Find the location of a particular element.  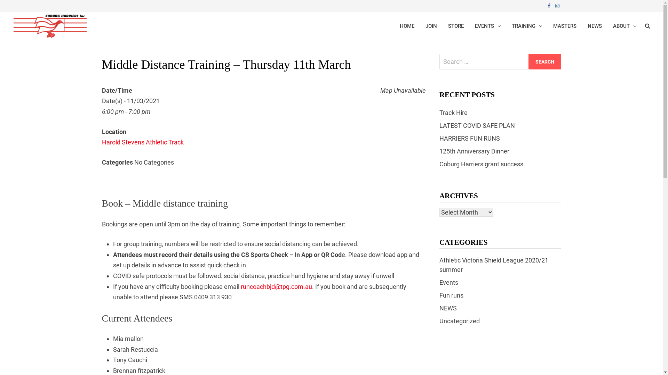

TRAINING is located at coordinates (527, 26).